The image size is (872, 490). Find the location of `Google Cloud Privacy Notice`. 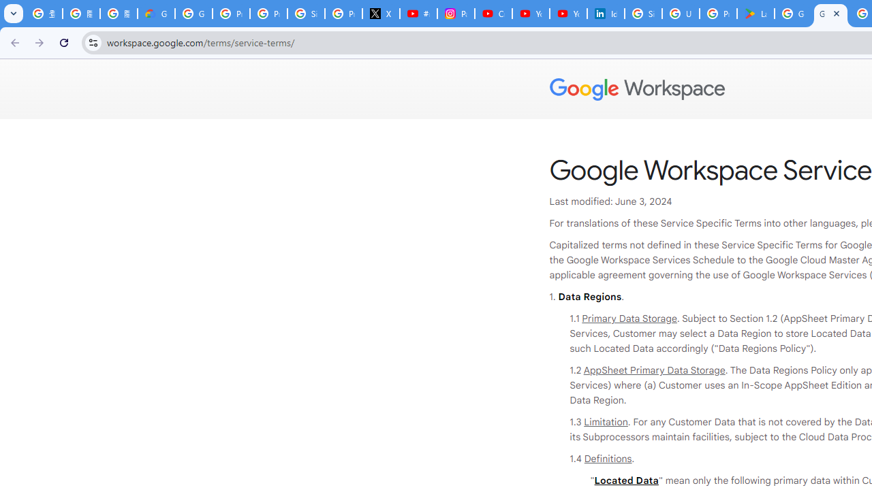

Google Cloud Privacy Notice is located at coordinates (157, 14).